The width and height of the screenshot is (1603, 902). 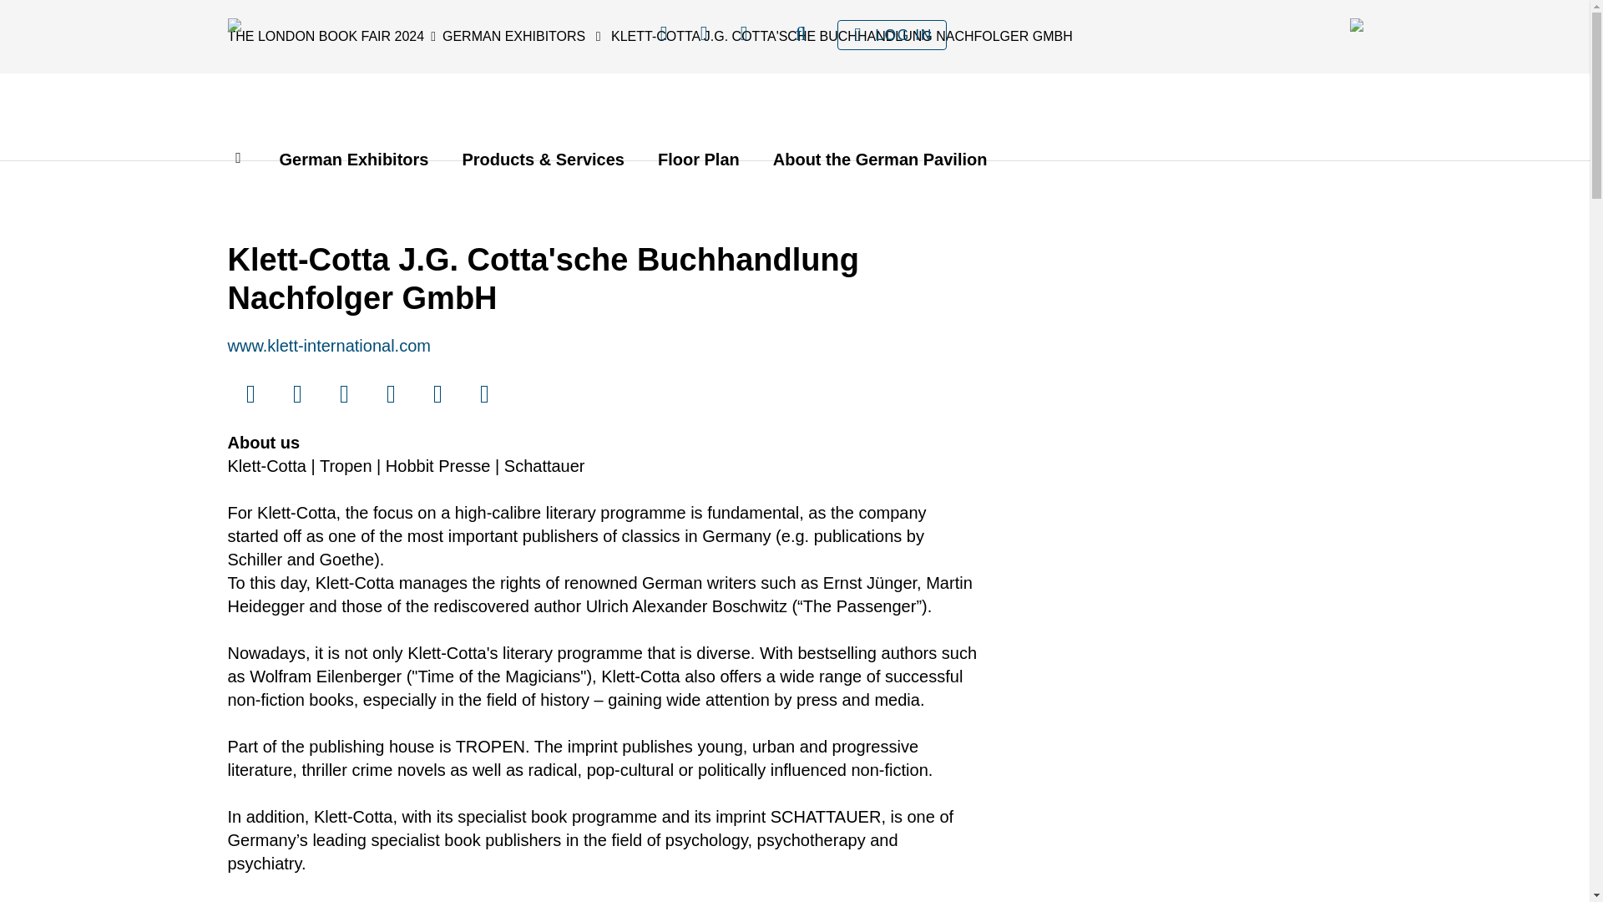 I want to click on LOG IN, so click(x=892, y=35).